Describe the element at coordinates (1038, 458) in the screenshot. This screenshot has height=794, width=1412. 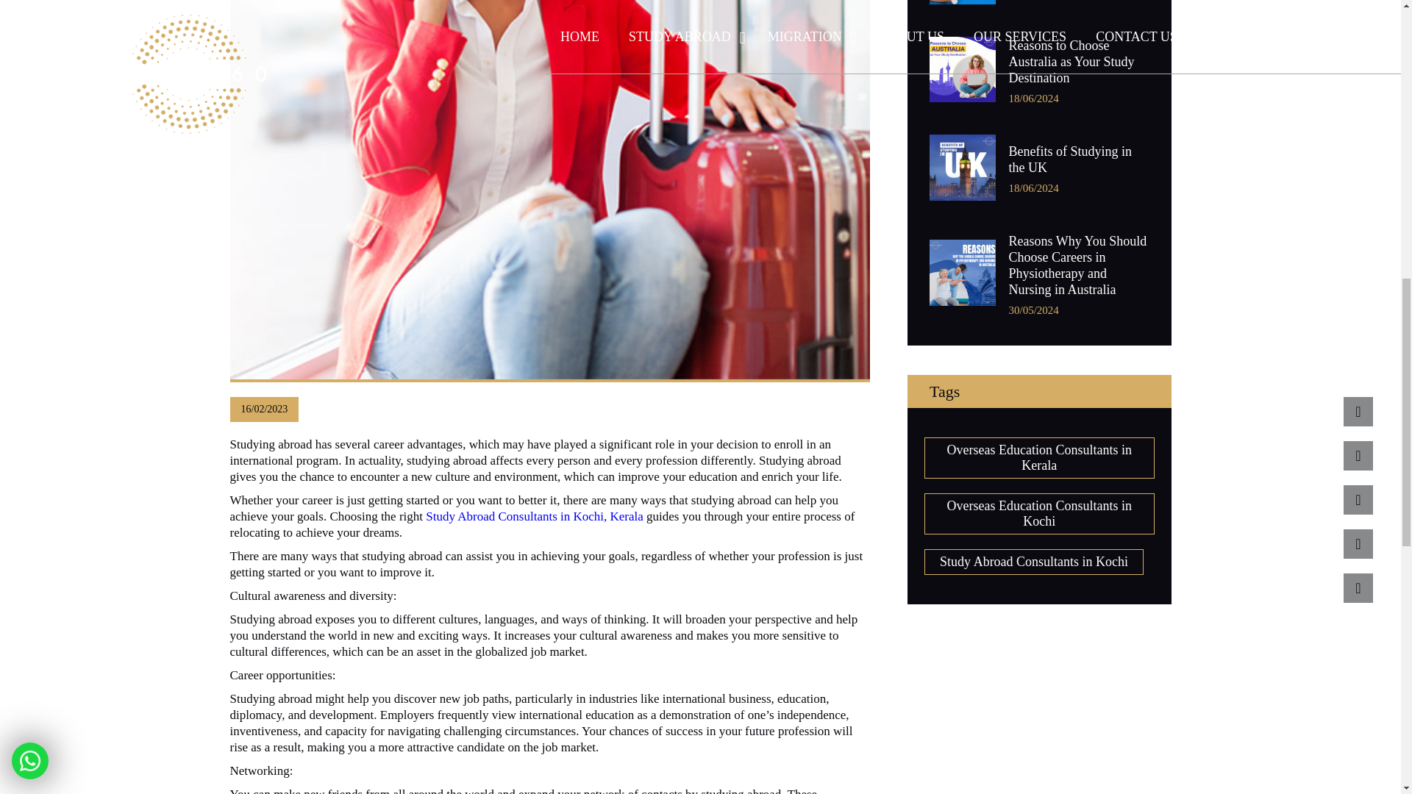
I see `Overseas Education Consultants in Kerala` at that location.